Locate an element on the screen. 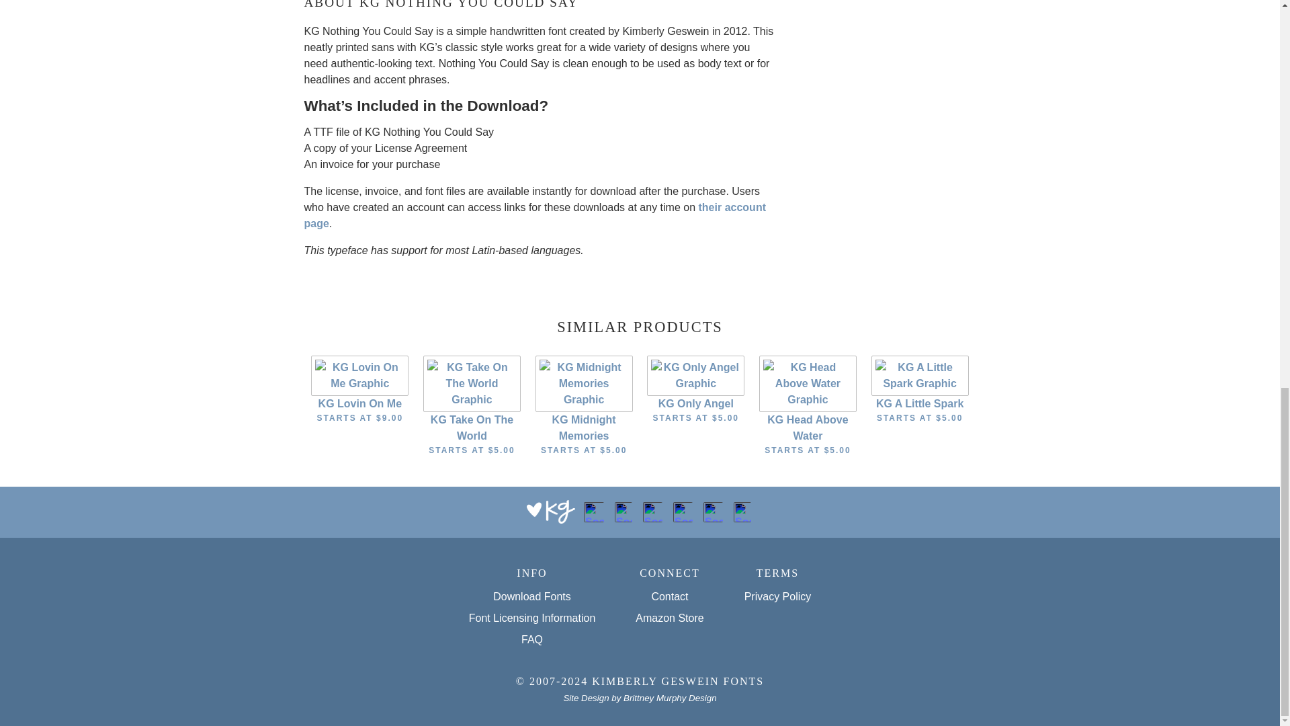 The height and width of the screenshot is (726, 1290). KG Take On The World is located at coordinates (472, 382).